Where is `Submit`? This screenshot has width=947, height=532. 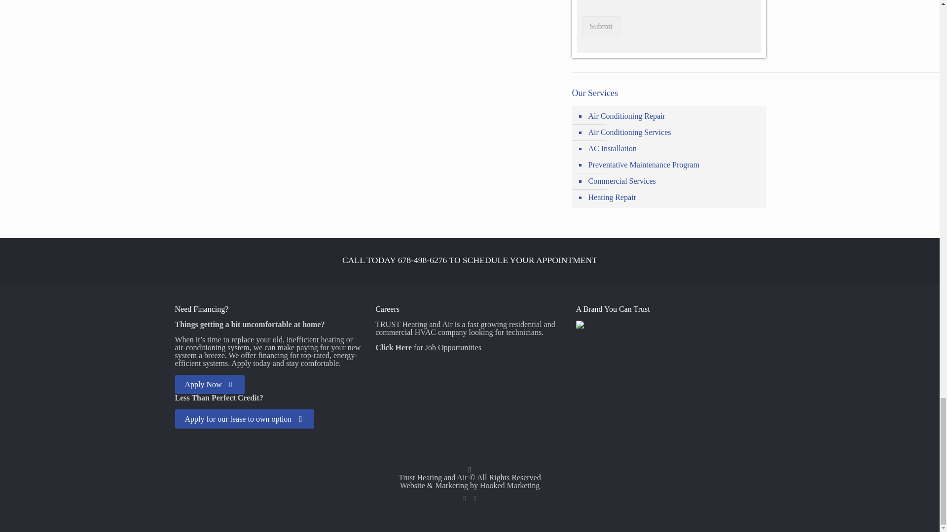
Submit is located at coordinates (601, 27).